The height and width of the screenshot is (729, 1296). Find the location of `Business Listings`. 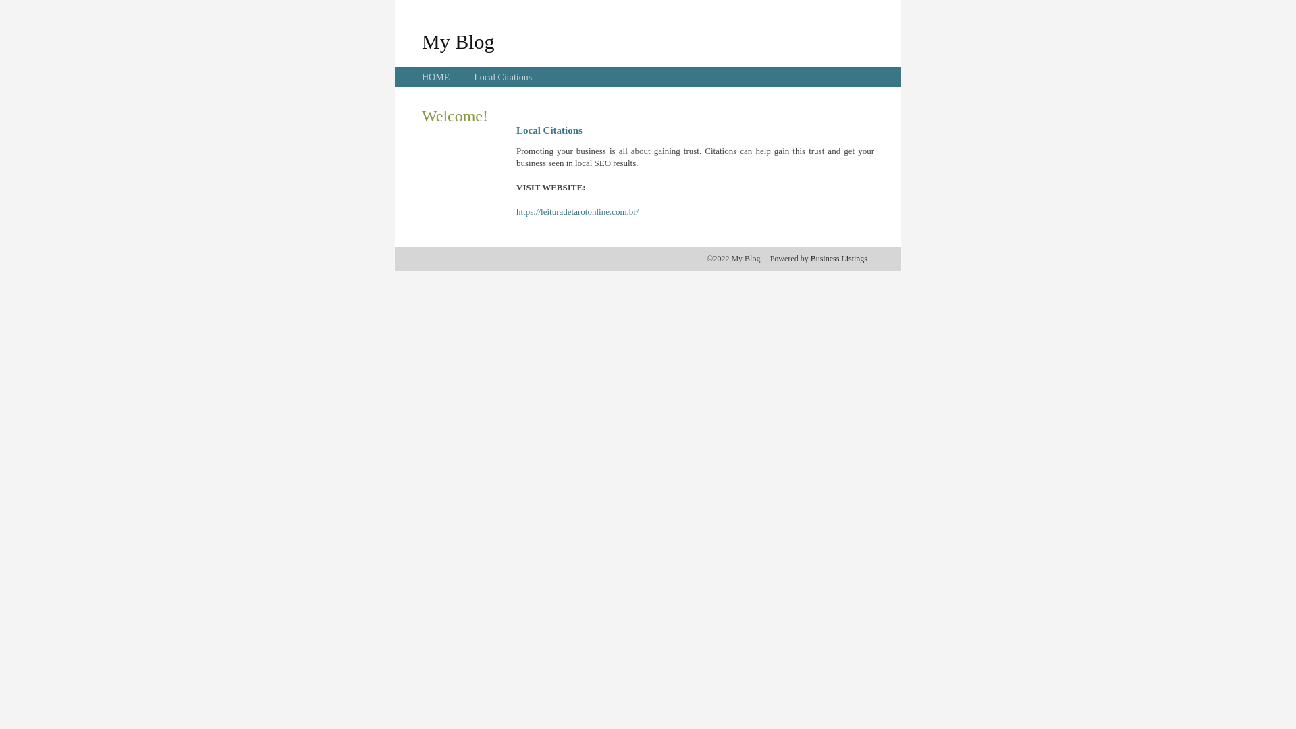

Business Listings is located at coordinates (839, 259).